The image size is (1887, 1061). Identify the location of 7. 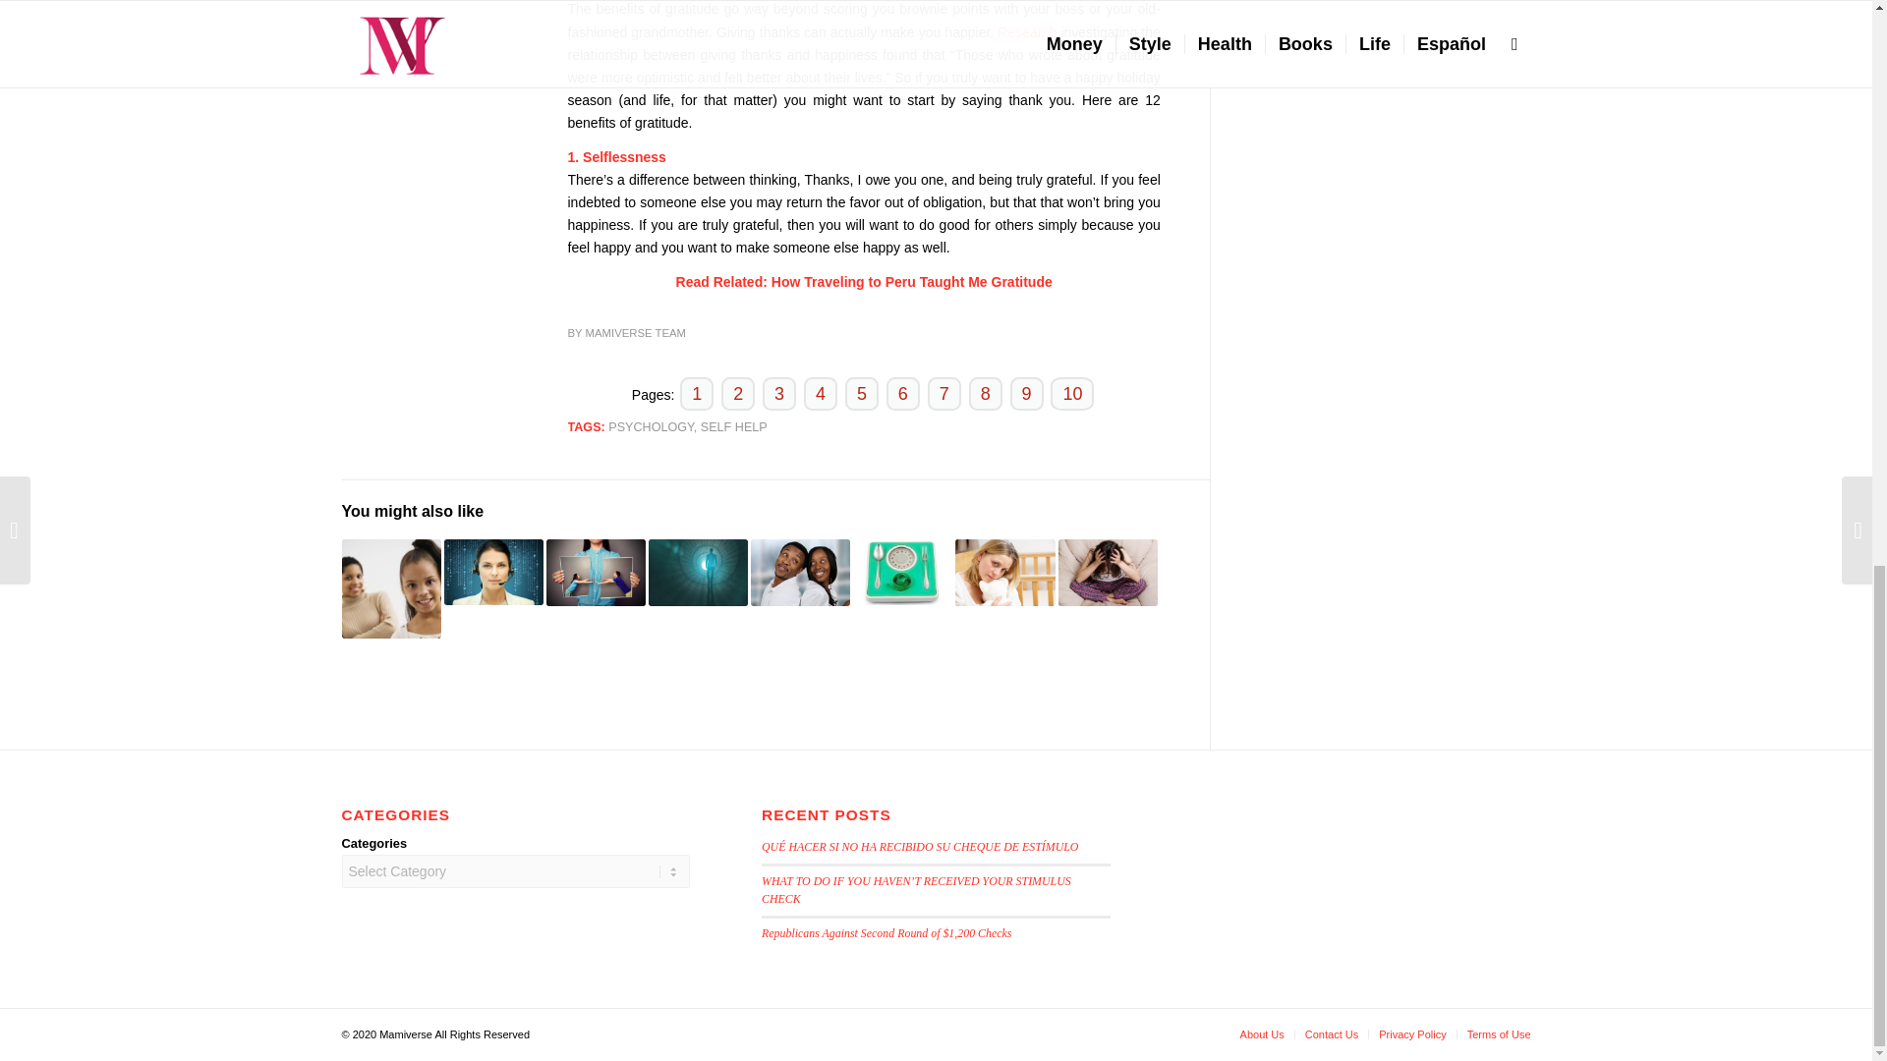
(943, 393).